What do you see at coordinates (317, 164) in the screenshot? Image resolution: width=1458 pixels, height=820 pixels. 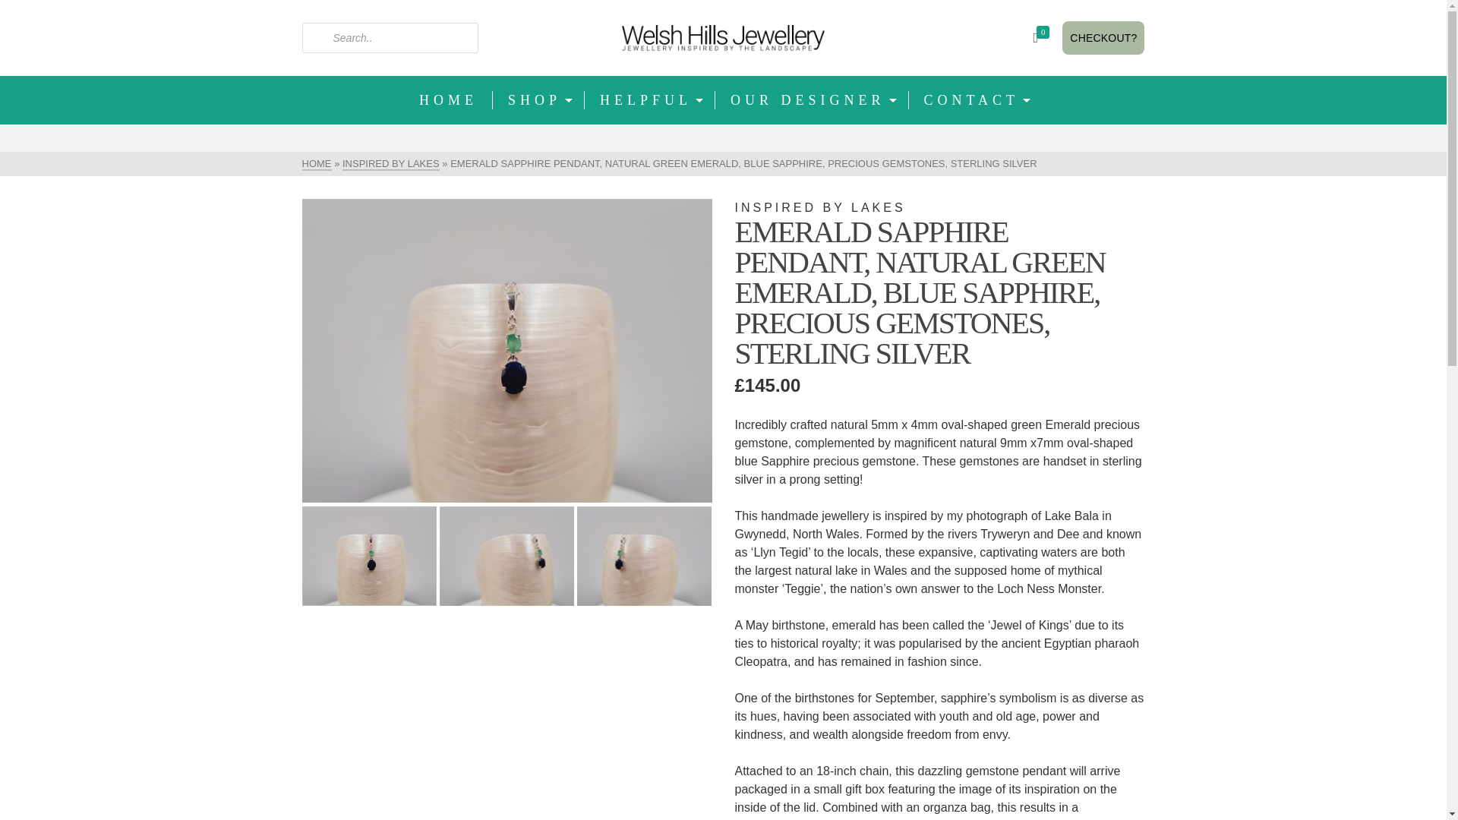 I see `HOME` at bounding box center [317, 164].